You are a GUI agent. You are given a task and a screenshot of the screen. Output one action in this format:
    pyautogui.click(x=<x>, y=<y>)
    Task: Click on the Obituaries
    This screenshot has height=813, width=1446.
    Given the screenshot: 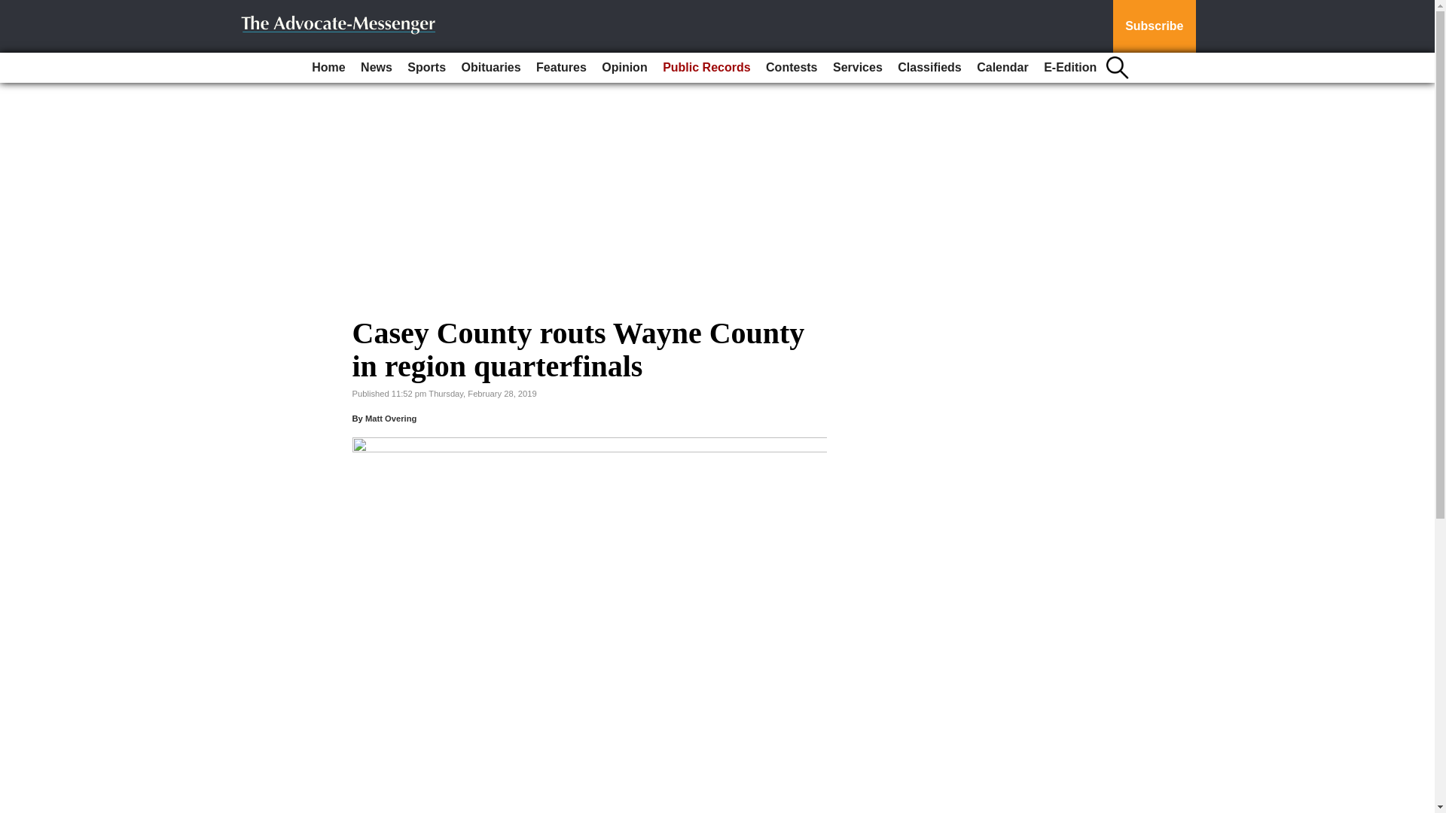 What is the action you would take?
    pyautogui.click(x=490, y=68)
    